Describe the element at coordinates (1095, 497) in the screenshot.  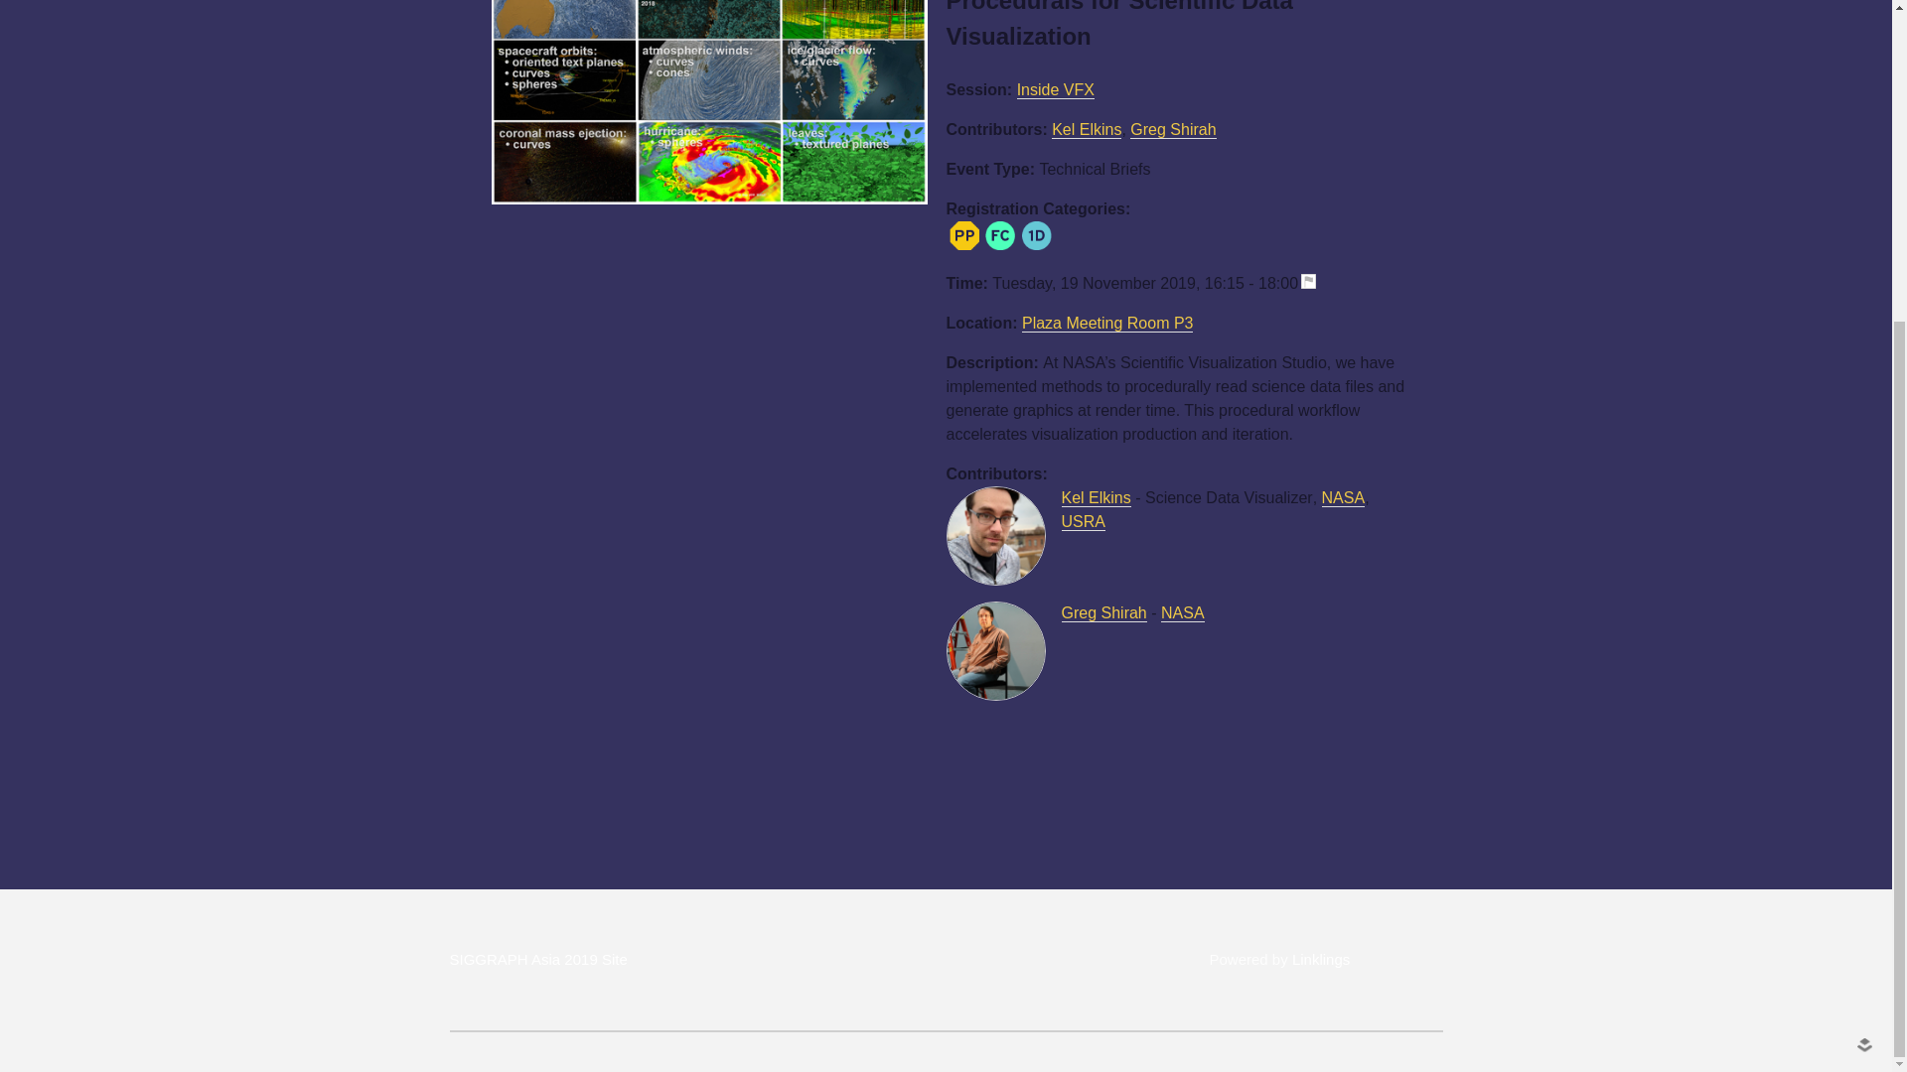
I see `Kel Elkins` at that location.